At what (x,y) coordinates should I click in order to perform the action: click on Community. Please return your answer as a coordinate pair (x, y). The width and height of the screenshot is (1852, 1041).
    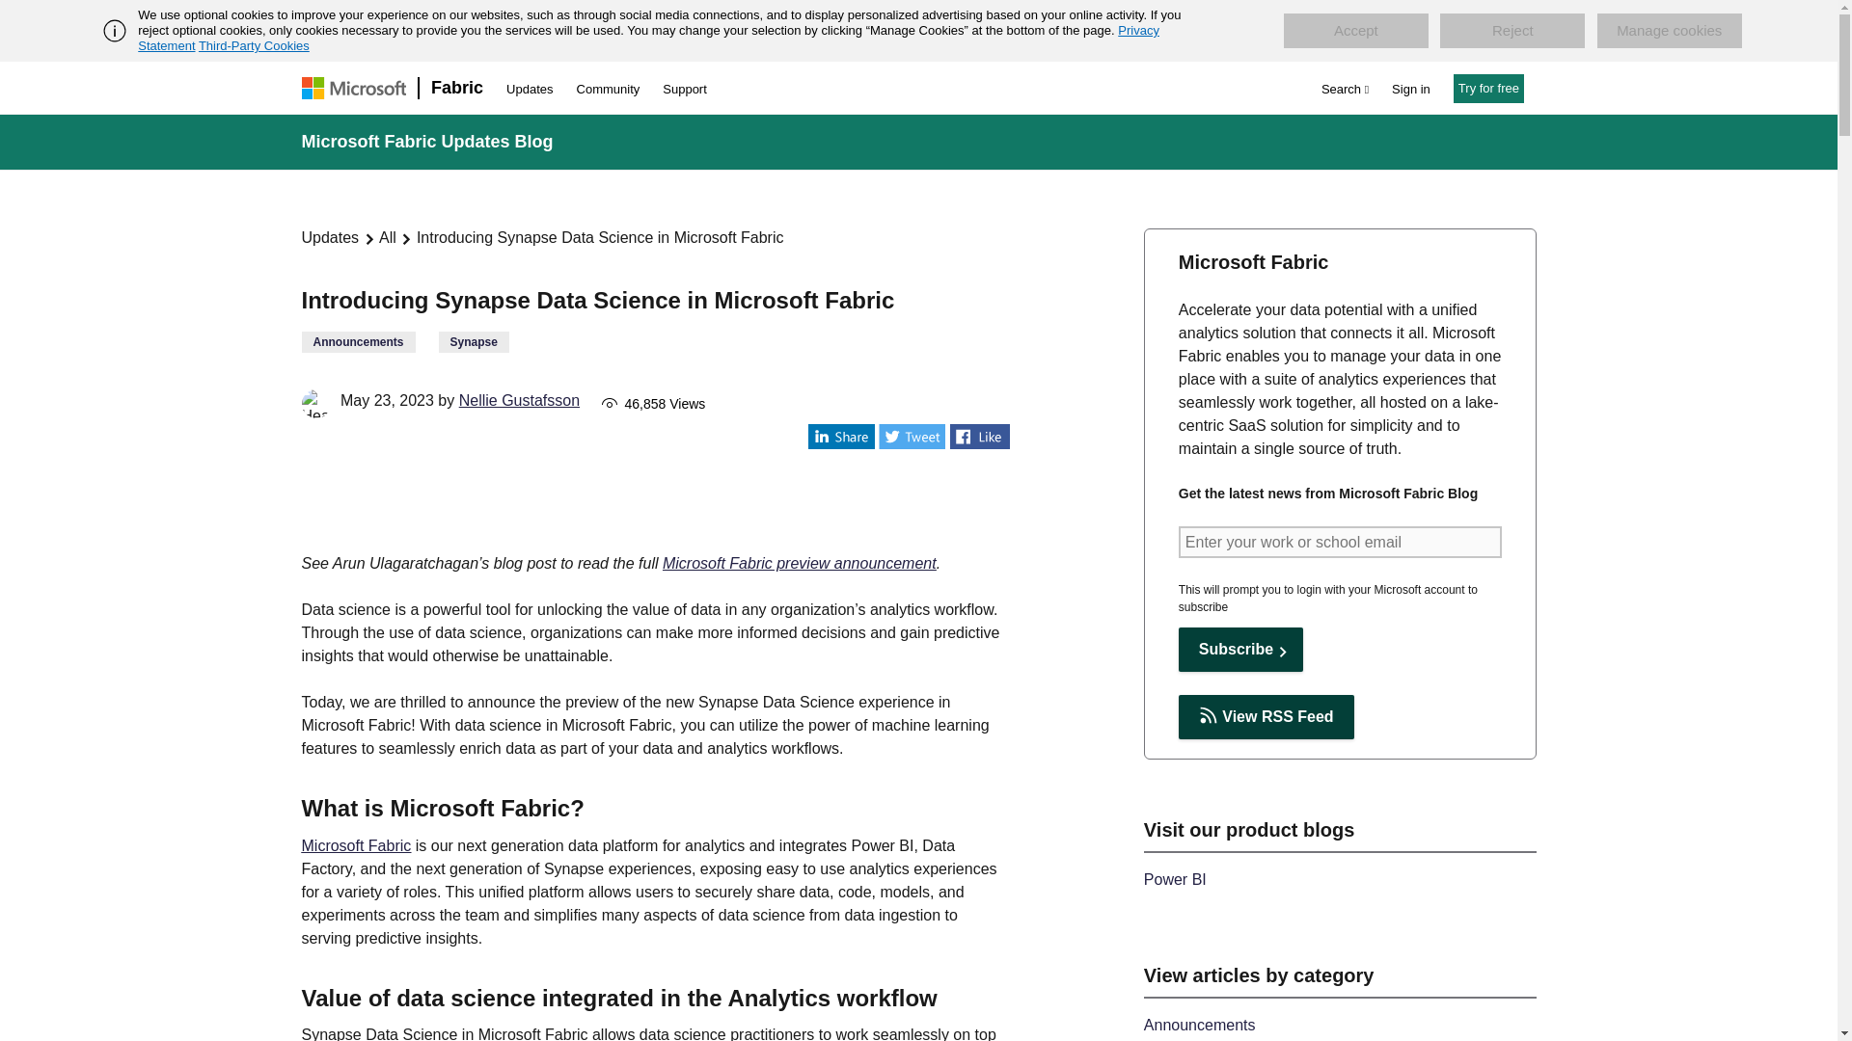
    Looking at the image, I should click on (608, 89).